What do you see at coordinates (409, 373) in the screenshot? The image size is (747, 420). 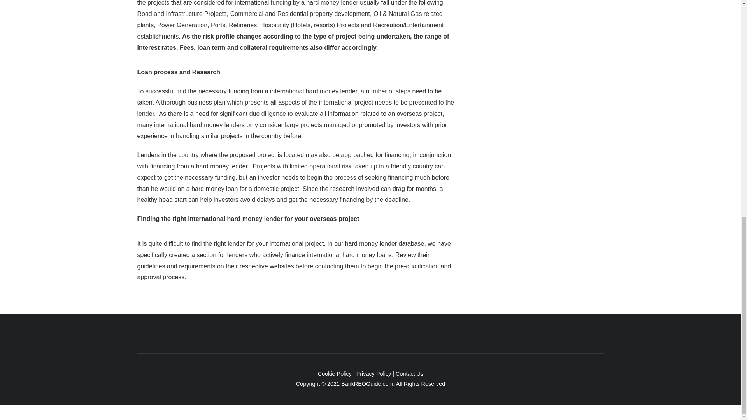 I see `Contact Us` at bounding box center [409, 373].